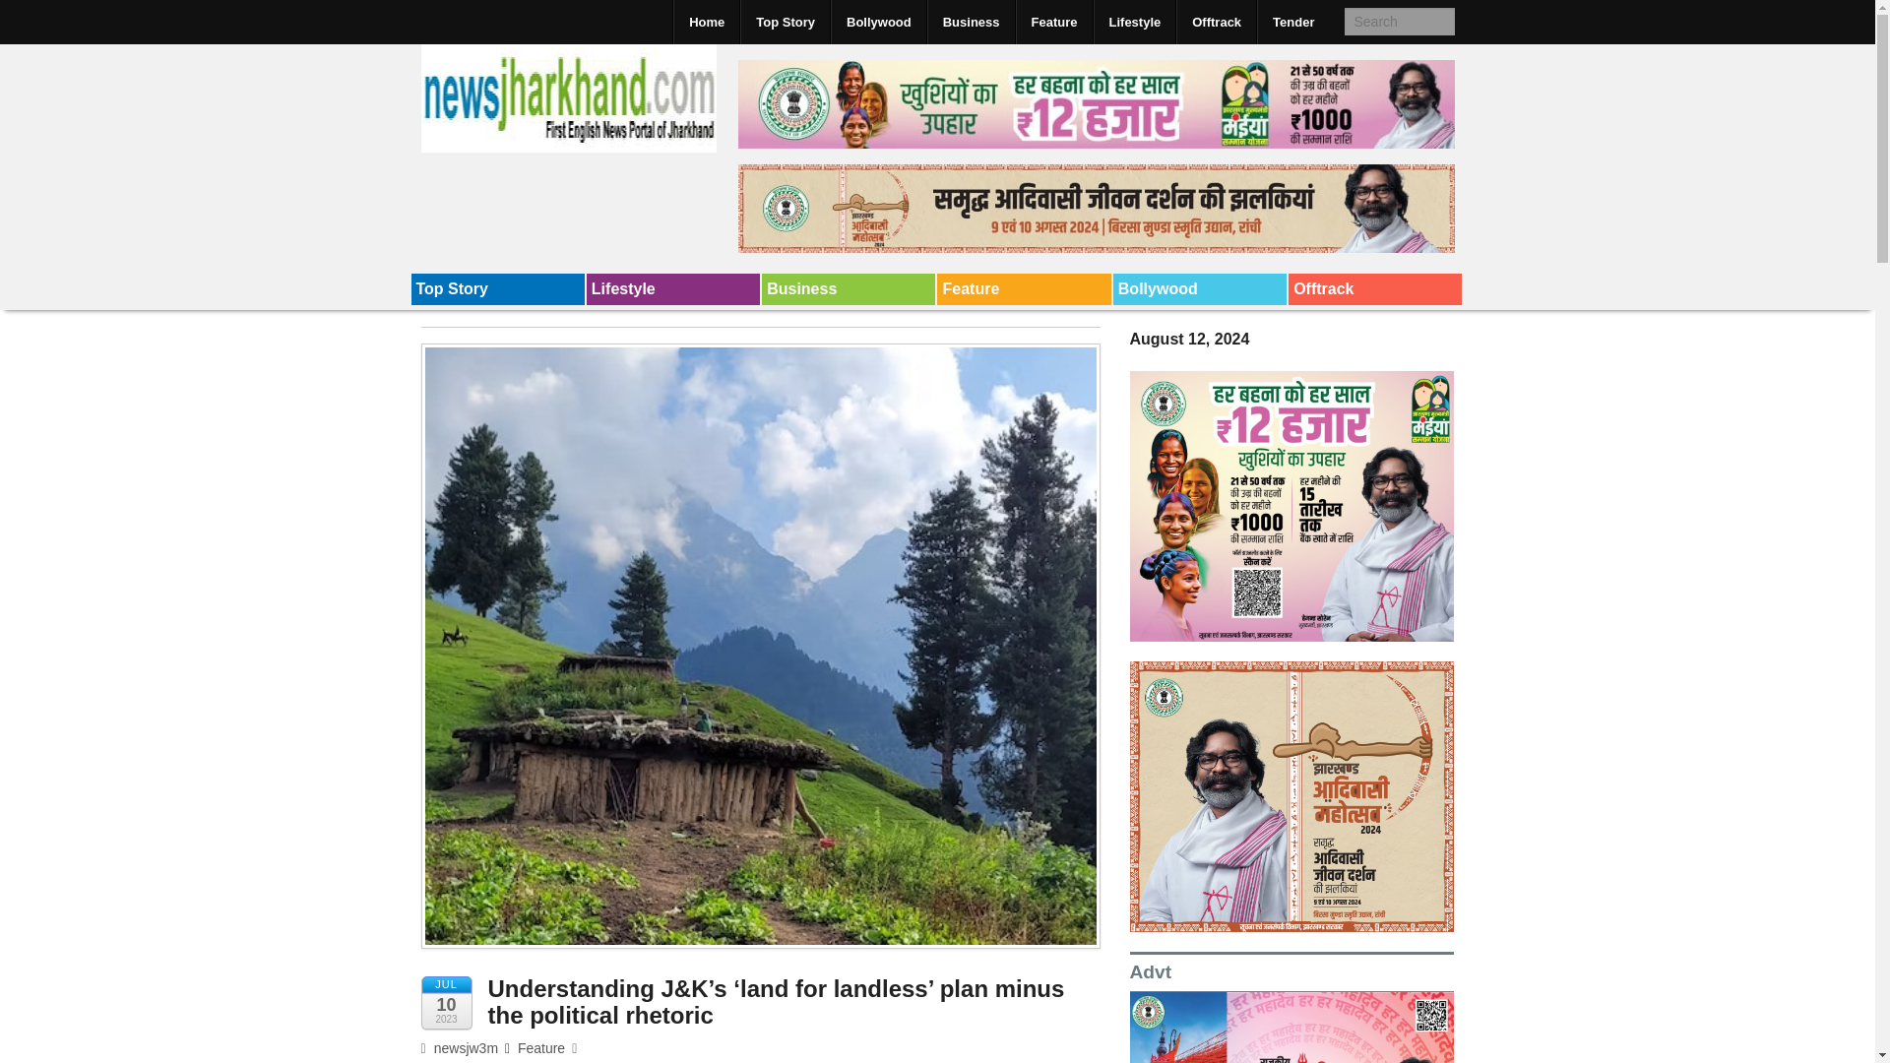  Describe the element at coordinates (498, 288) in the screenshot. I see `Top Story` at that location.